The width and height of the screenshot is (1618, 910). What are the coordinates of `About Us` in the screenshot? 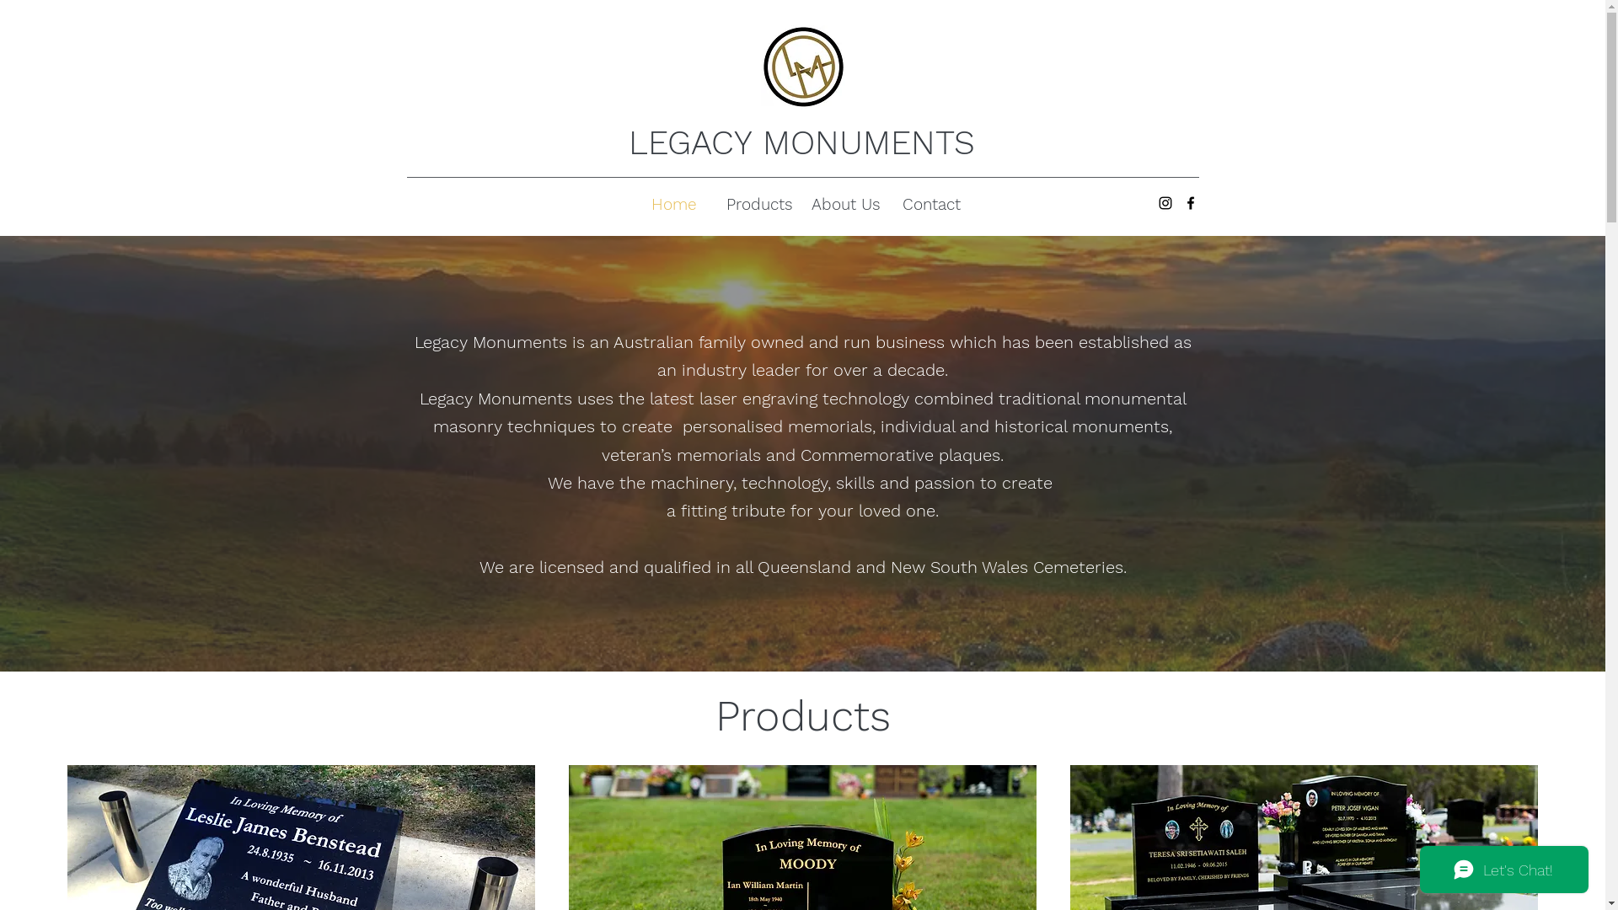 It's located at (845, 205).